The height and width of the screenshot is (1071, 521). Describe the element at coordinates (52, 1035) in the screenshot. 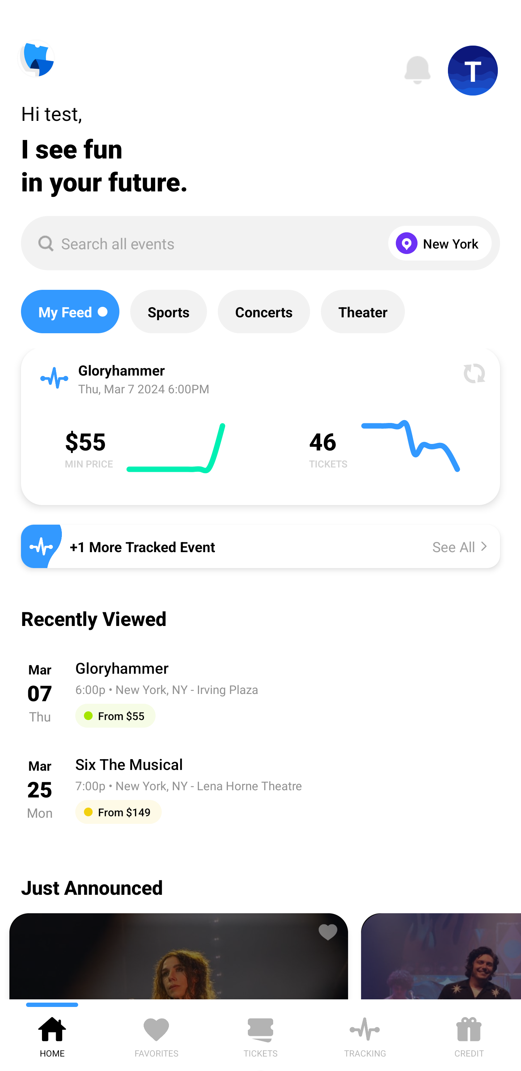

I see `HOME` at that location.